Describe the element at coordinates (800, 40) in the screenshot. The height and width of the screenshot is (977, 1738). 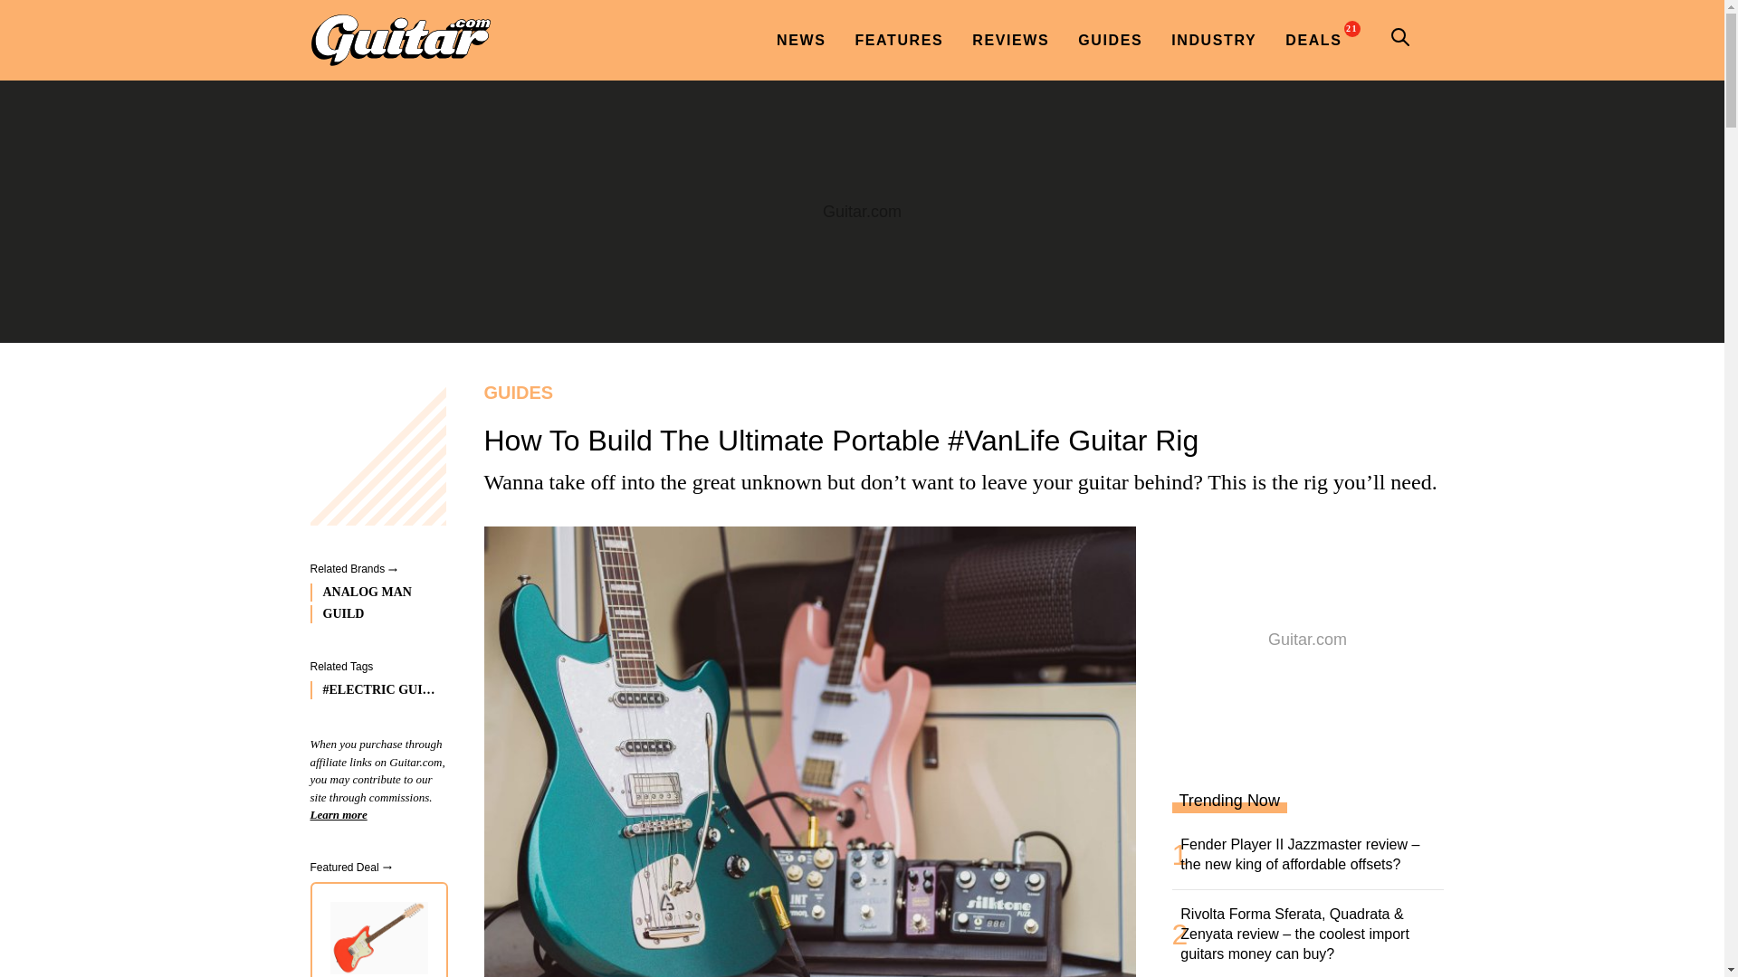
I see `NEWS` at that location.